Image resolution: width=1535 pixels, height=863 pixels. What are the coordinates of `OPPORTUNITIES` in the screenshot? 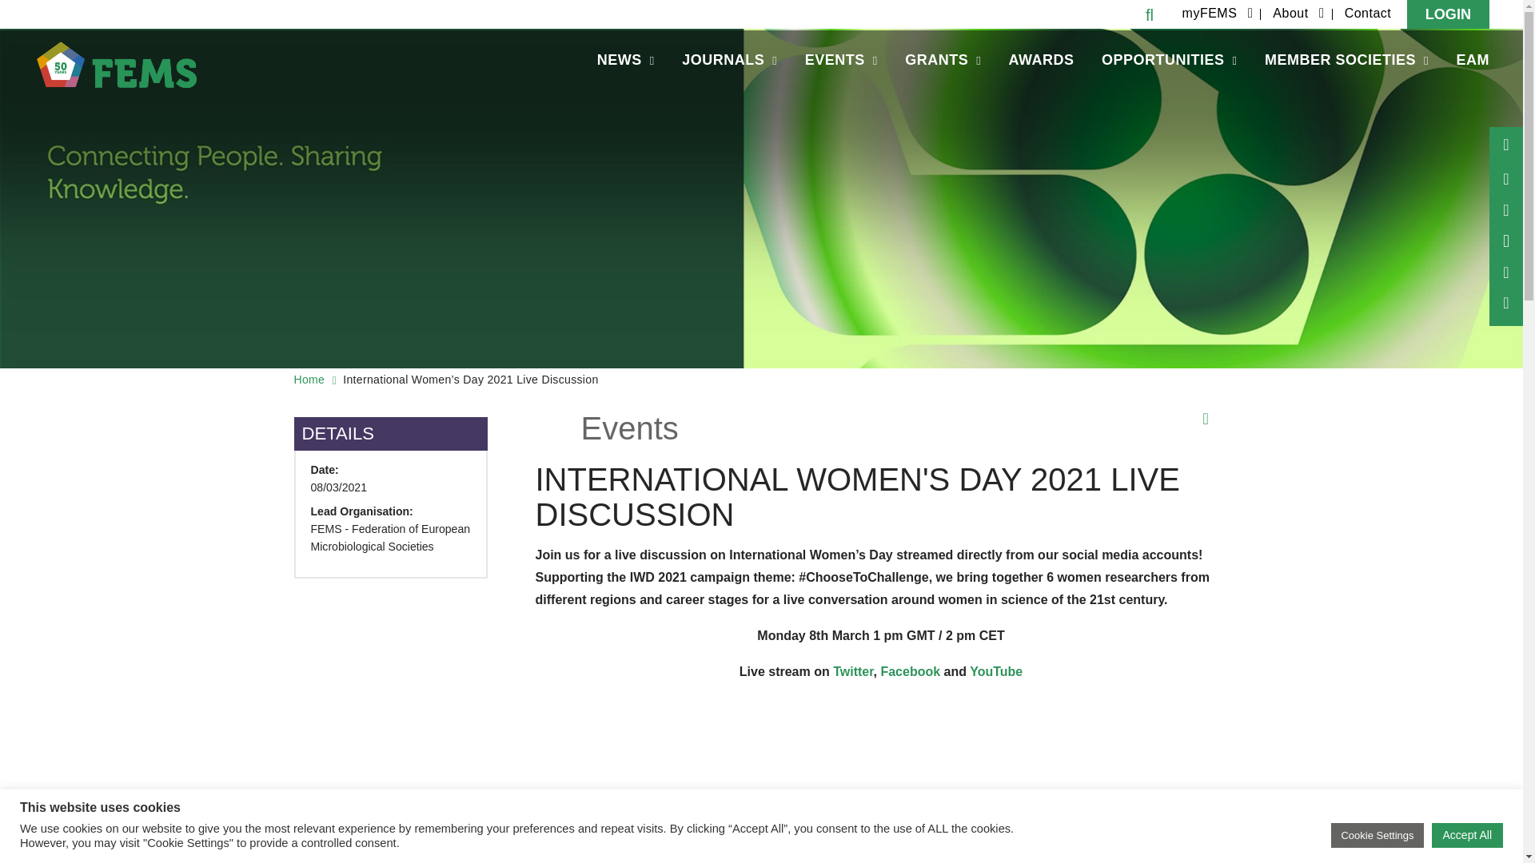 It's located at (1169, 61).